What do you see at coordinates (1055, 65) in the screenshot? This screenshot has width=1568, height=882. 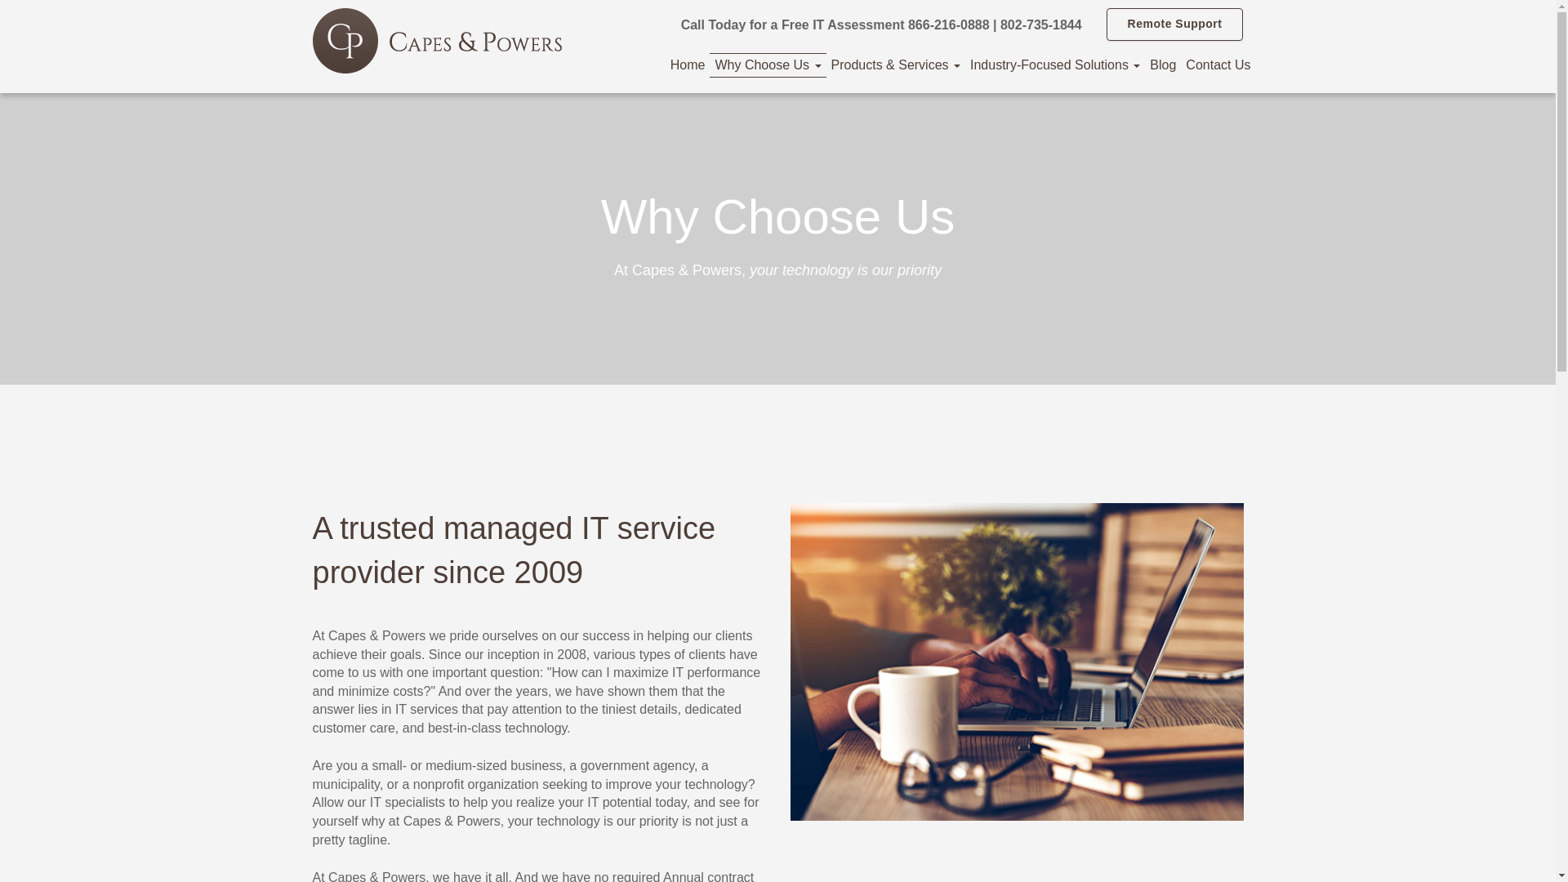 I see `Industry-Focused Solutions` at bounding box center [1055, 65].